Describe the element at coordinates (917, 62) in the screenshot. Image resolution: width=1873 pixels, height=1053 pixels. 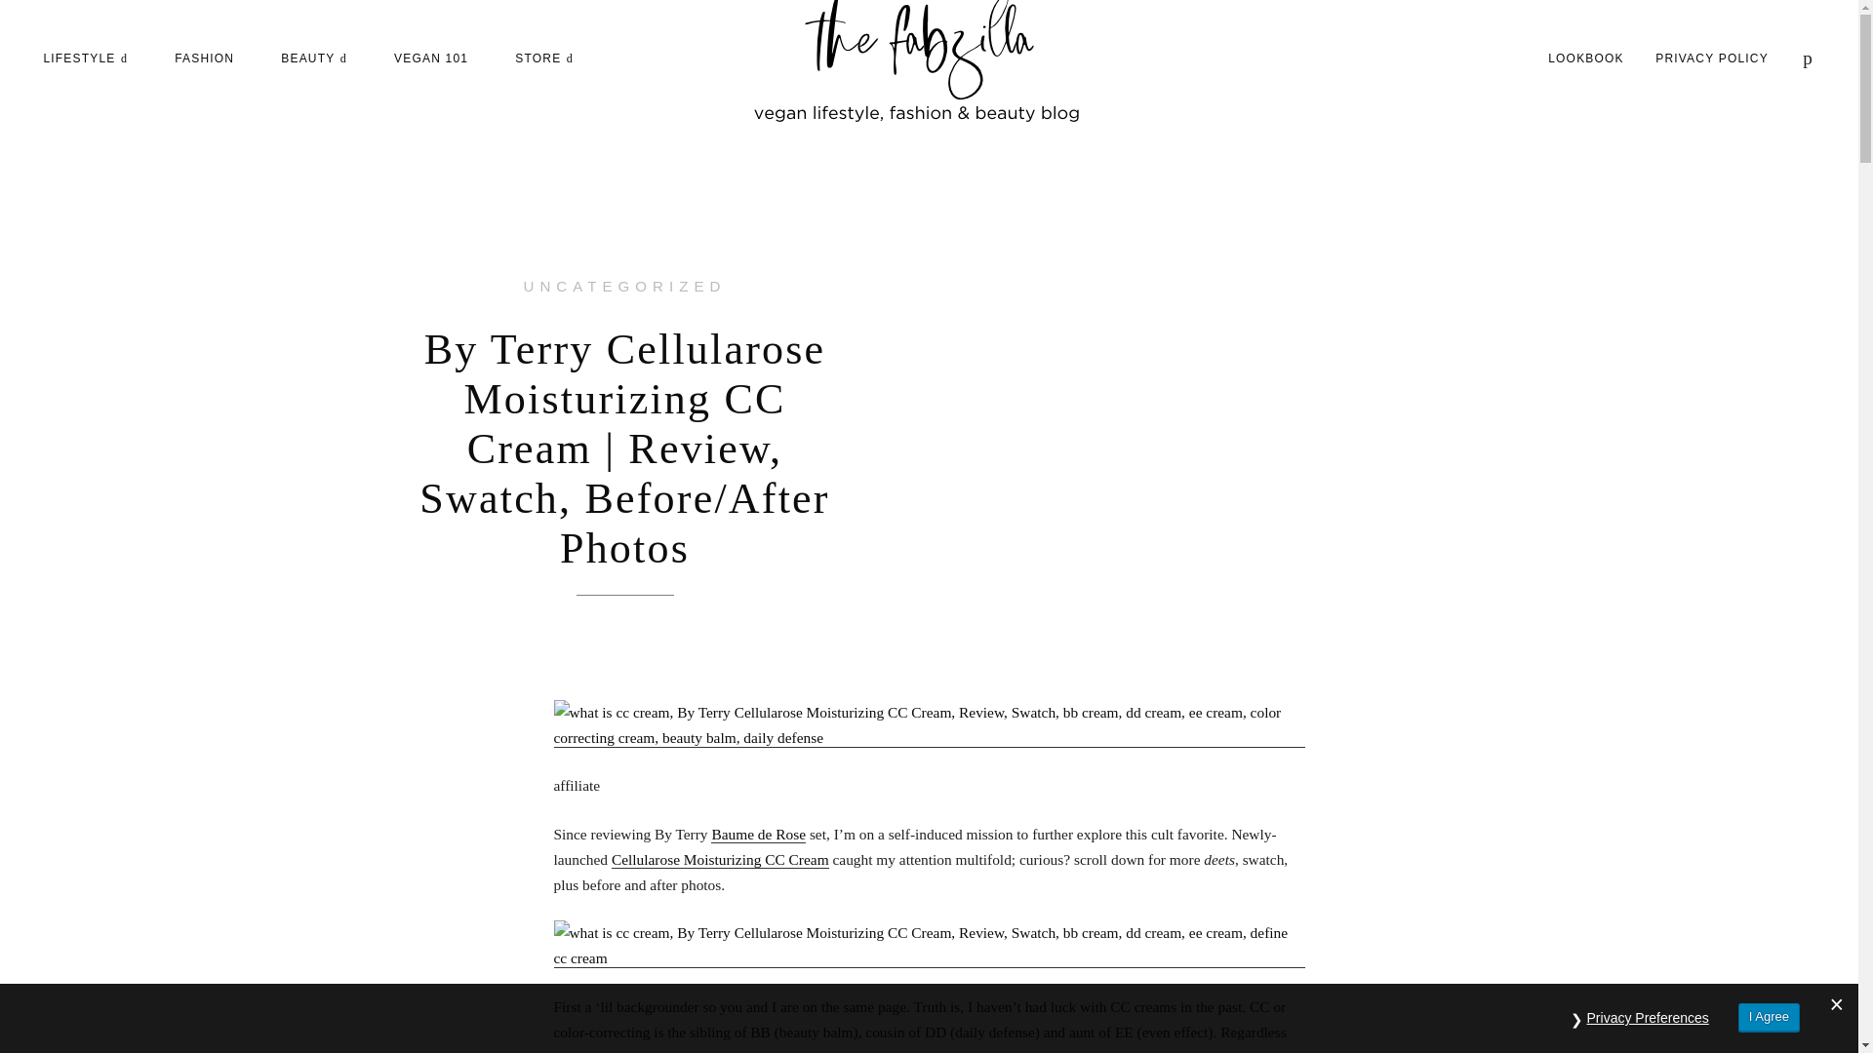
I see `thefabzilla` at that location.